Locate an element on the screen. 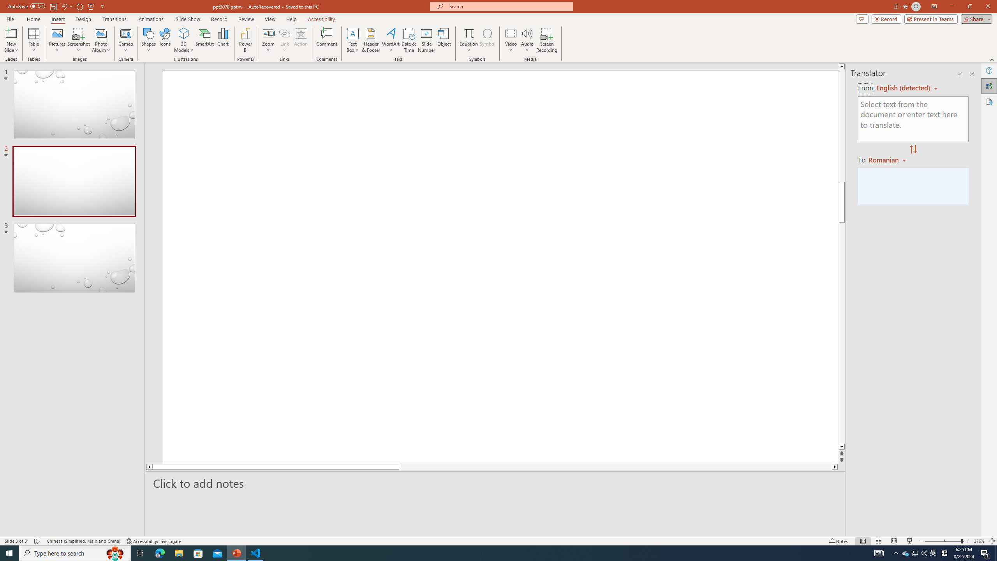 The height and width of the screenshot is (561, 997). Zoom 376% is located at coordinates (979, 541).